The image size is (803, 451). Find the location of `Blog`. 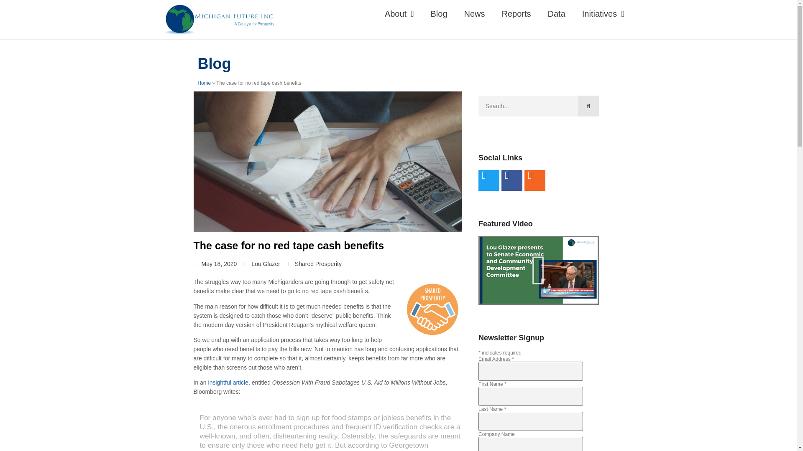

Blog is located at coordinates (438, 13).